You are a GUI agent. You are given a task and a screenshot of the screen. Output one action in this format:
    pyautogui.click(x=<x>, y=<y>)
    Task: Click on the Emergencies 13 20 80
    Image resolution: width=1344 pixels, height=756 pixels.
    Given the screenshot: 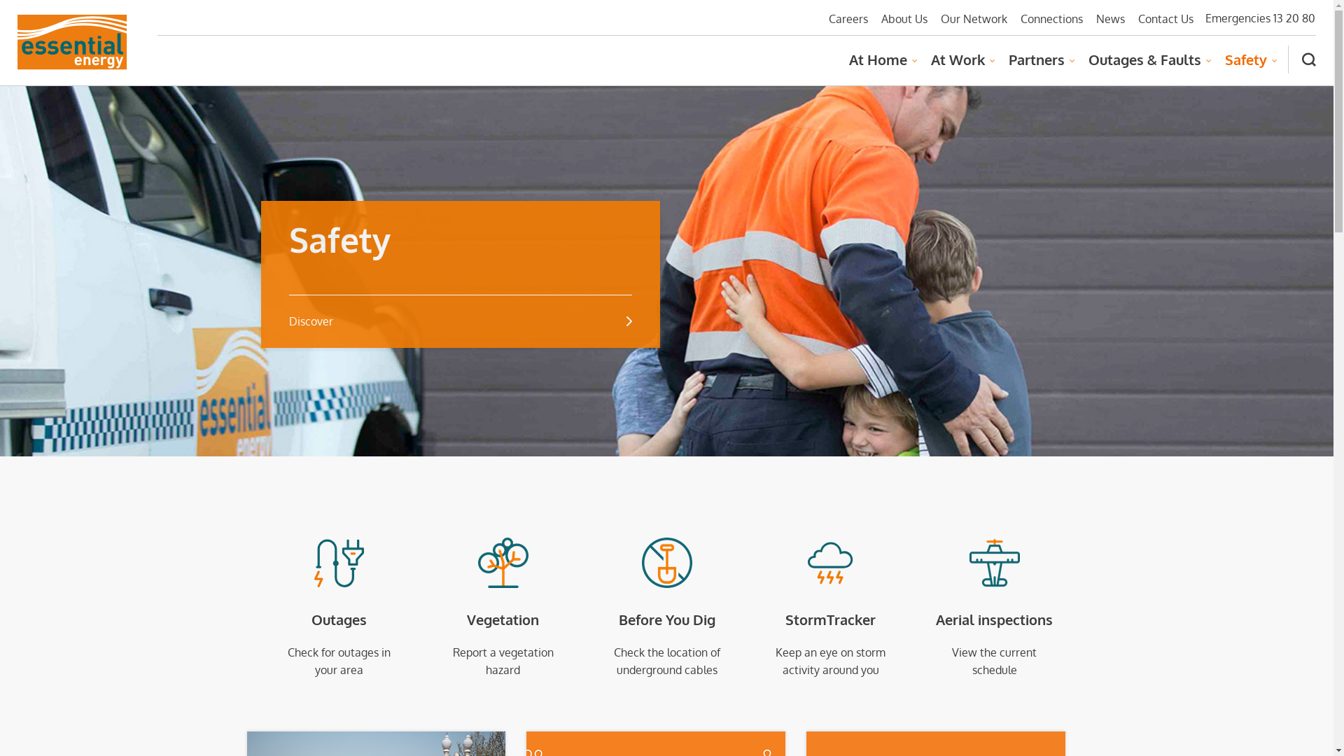 What is the action you would take?
    pyautogui.click(x=1260, y=18)
    